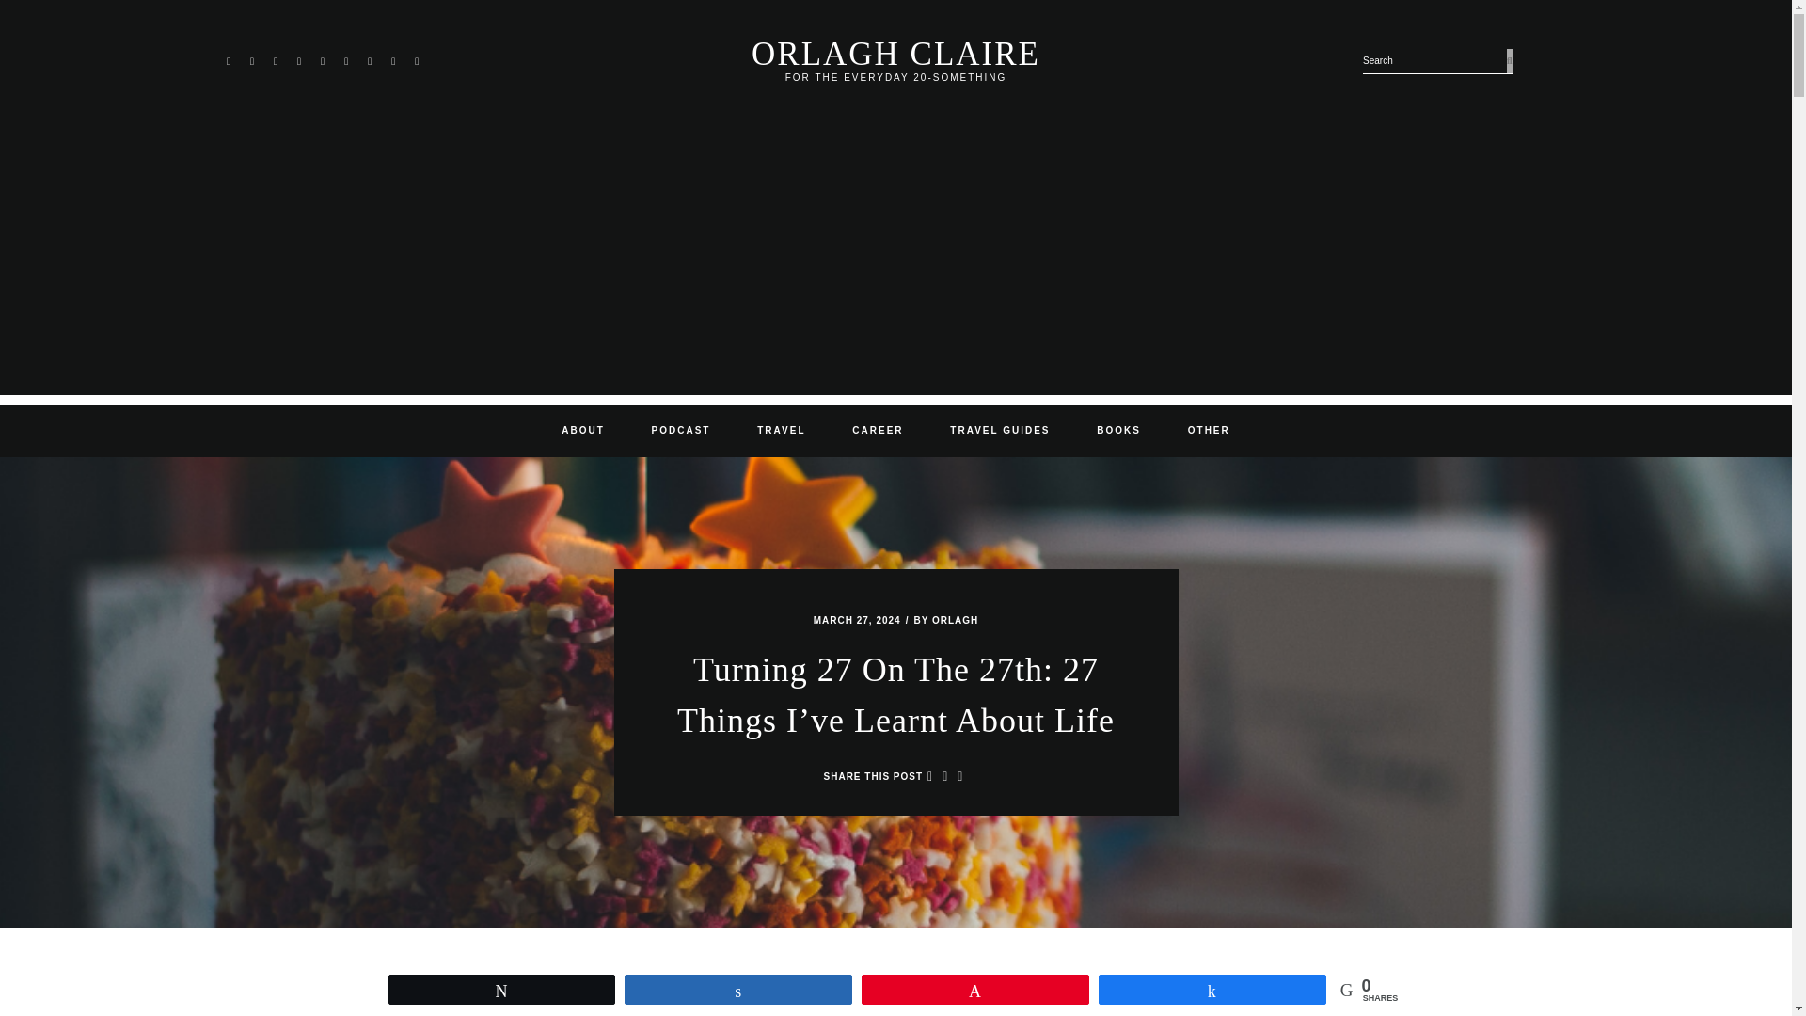 The height and width of the screenshot is (1016, 1806). Describe the element at coordinates (895, 53) in the screenshot. I see `ORLAGH CLAIRE` at that location.